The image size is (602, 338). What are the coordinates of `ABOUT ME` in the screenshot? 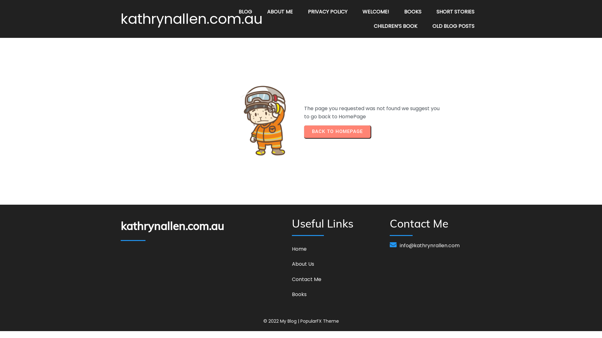 It's located at (280, 12).